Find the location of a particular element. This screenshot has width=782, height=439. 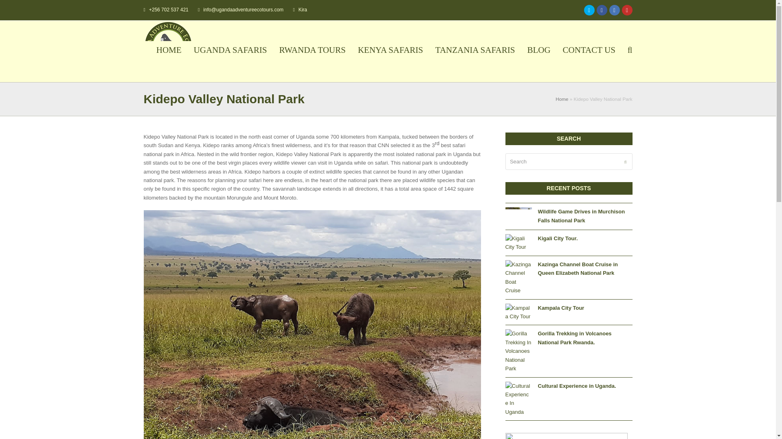

Kampala City Tour is located at coordinates (518, 312).